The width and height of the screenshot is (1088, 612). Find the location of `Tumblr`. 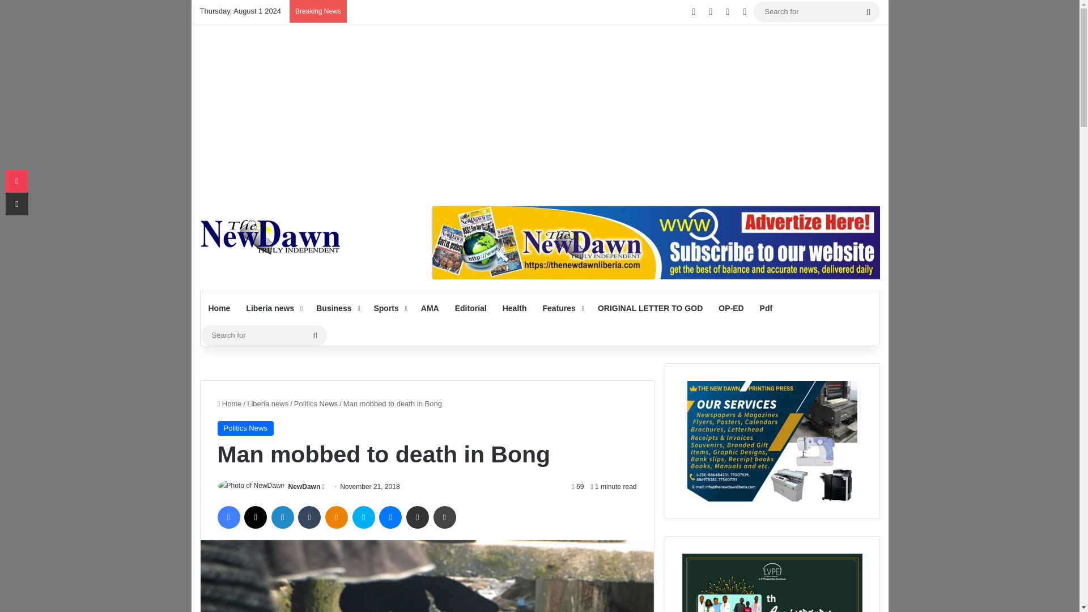

Tumblr is located at coordinates (309, 517).